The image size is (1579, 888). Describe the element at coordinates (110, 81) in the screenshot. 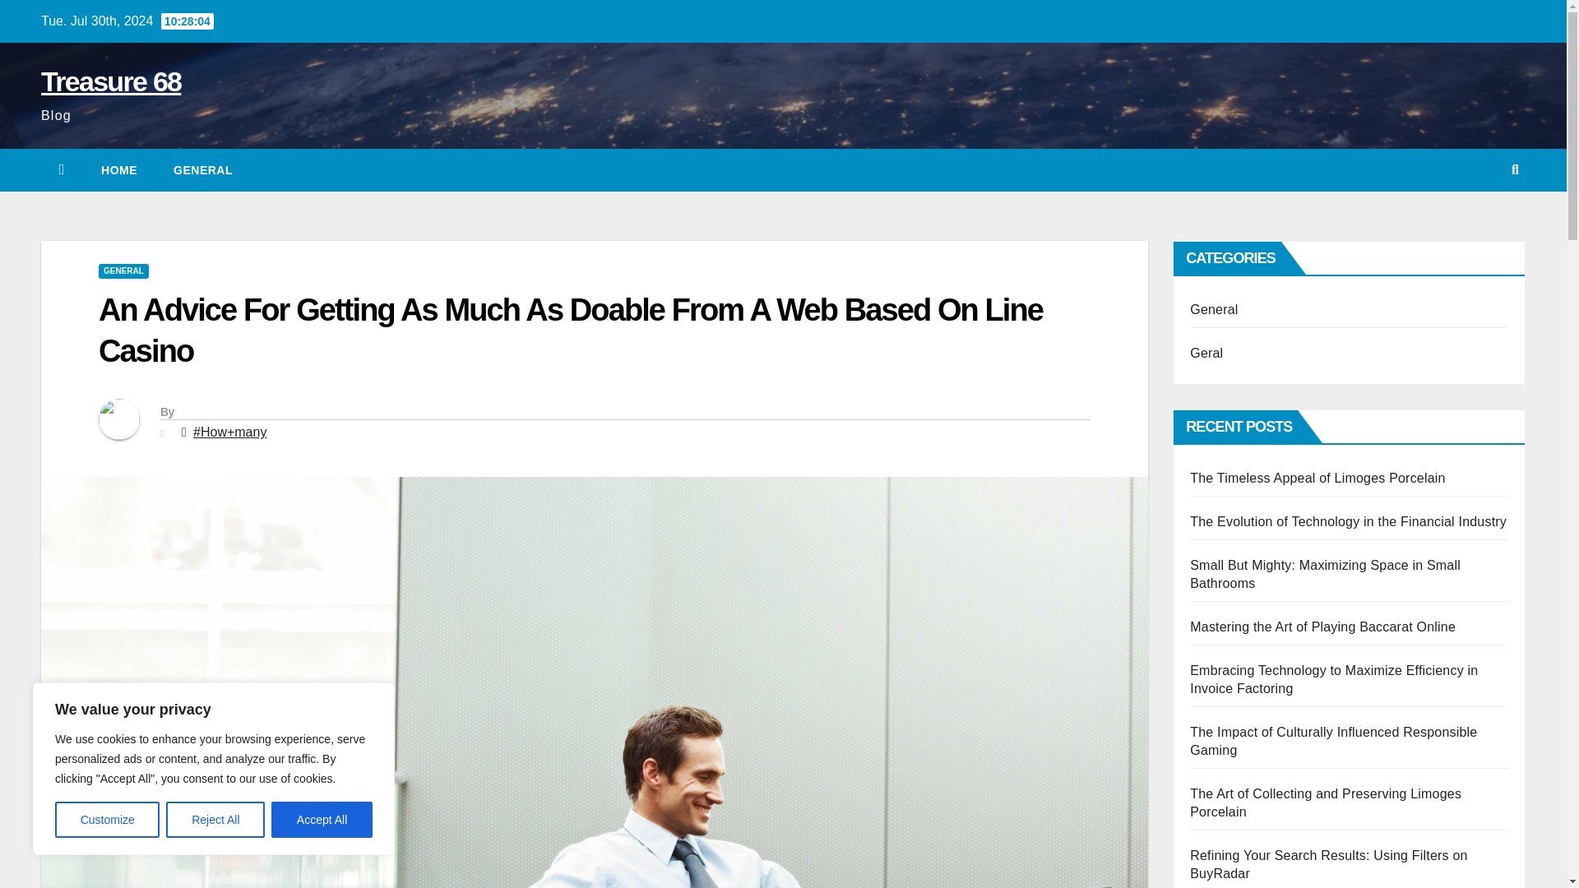

I see `Treasure 68` at that location.